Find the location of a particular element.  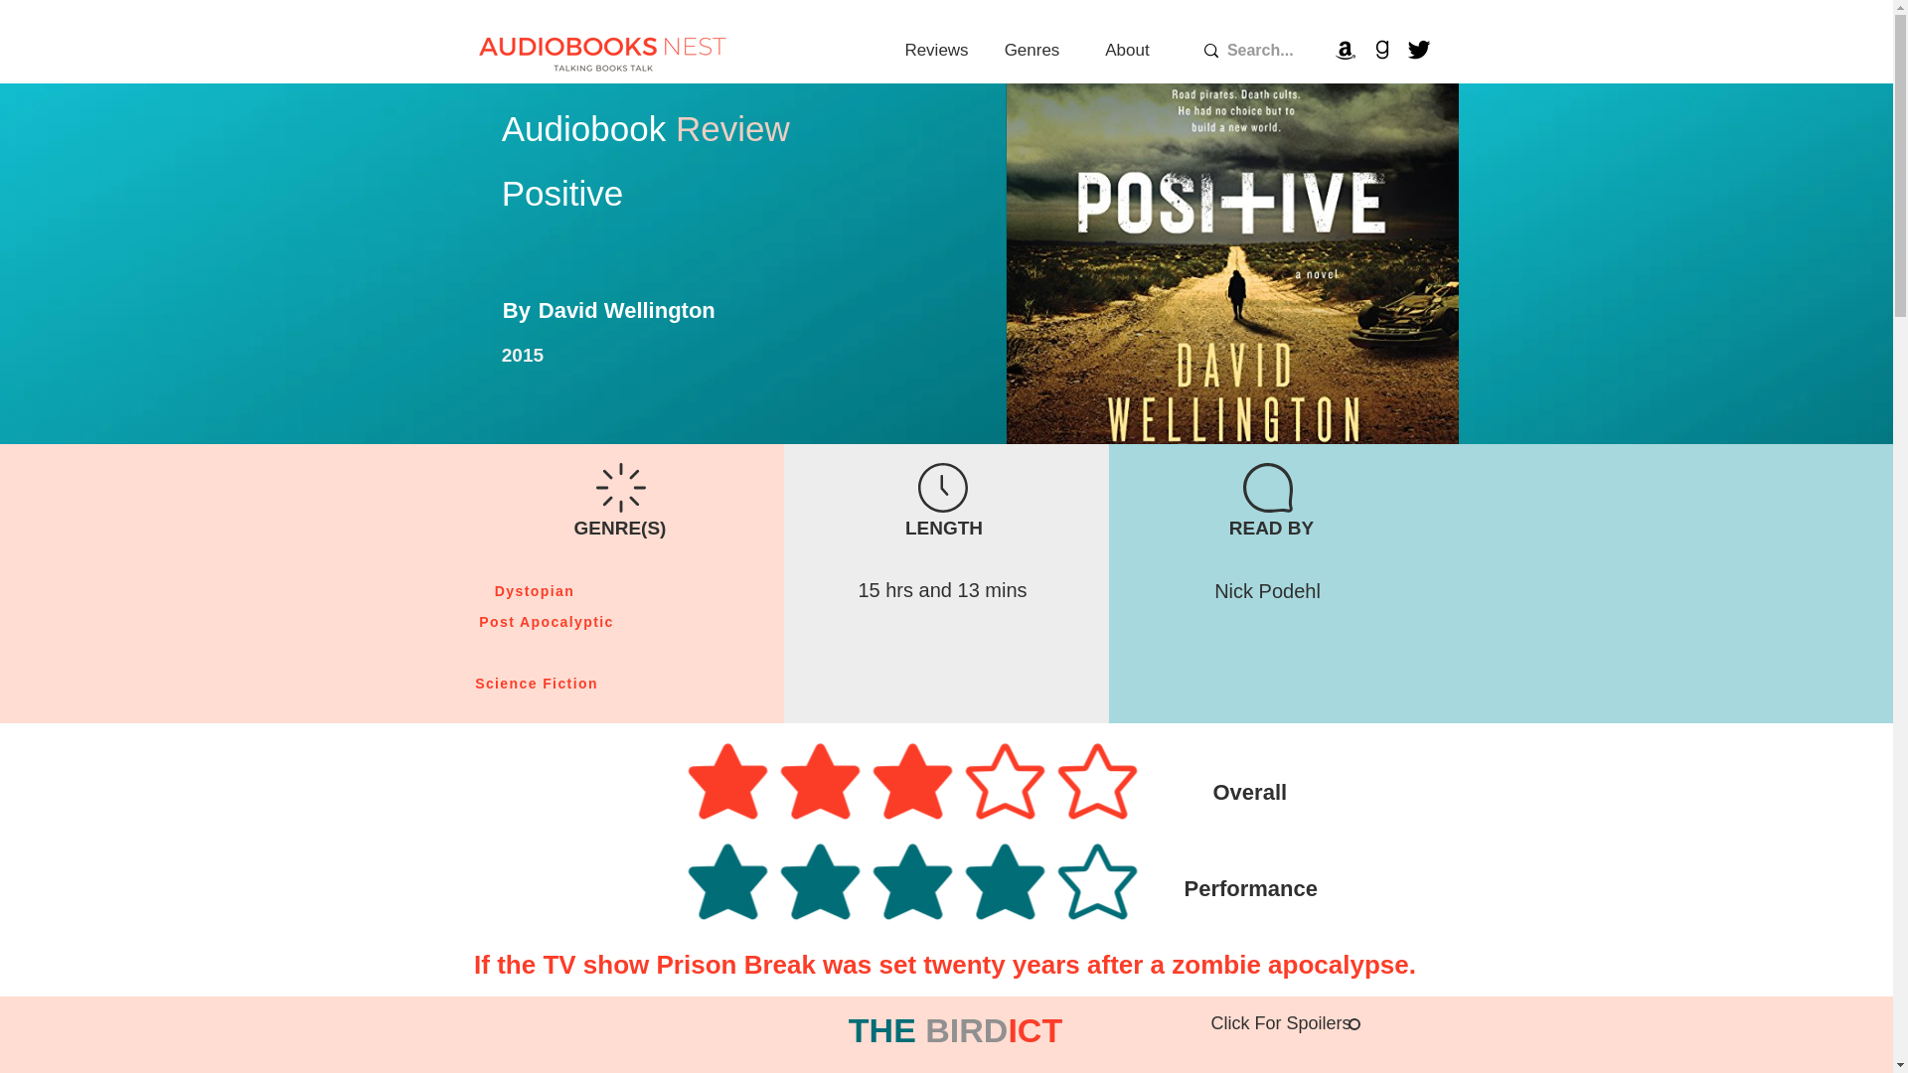

Post Apocalyptic is located at coordinates (549, 622).